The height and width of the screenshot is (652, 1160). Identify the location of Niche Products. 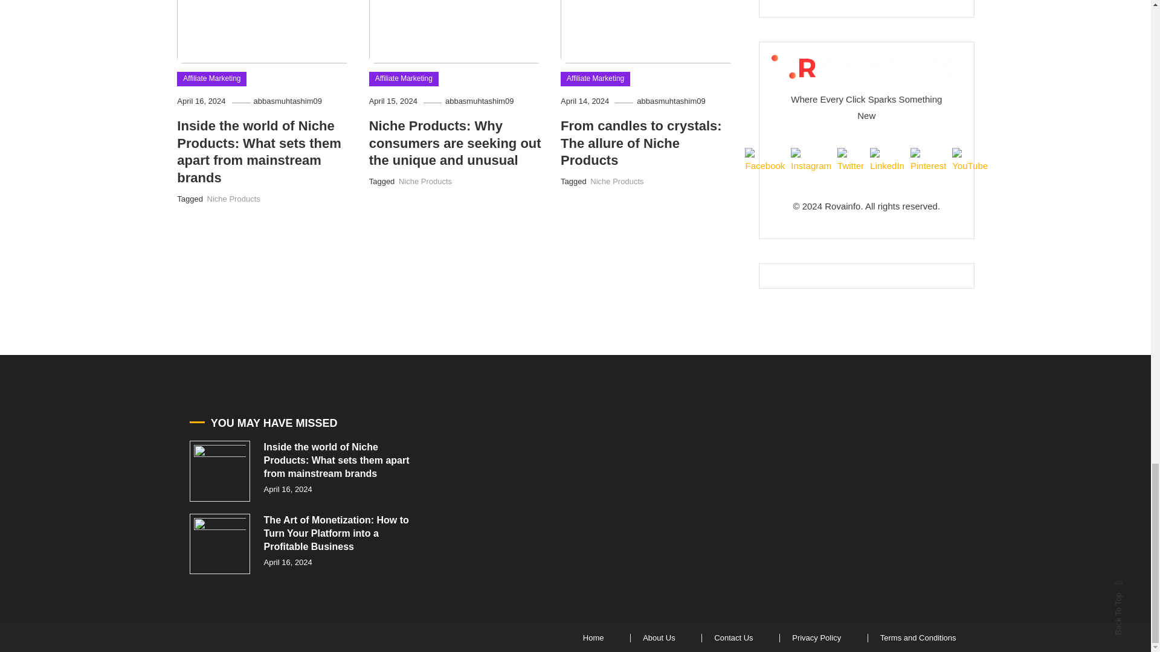
(425, 181).